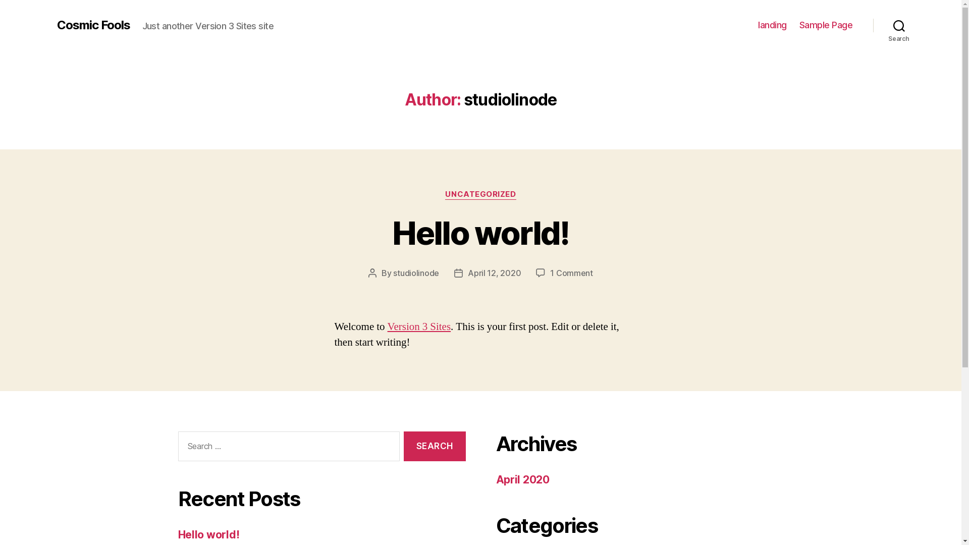  Describe the element at coordinates (208, 535) in the screenshot. I see `Hello world!` at that location.